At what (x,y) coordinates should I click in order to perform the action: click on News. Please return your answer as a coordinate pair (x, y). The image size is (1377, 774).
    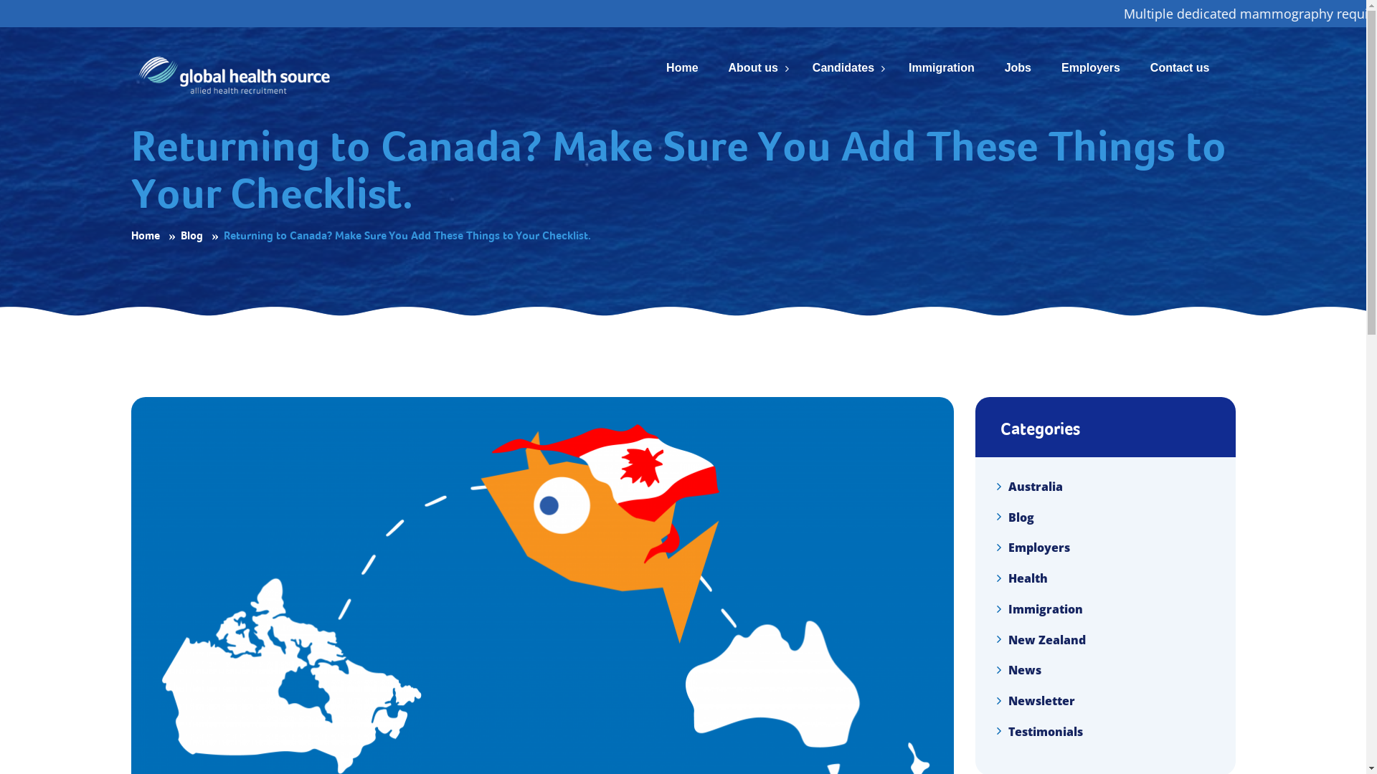
    Looking at the image, I should click on (1025, 670).